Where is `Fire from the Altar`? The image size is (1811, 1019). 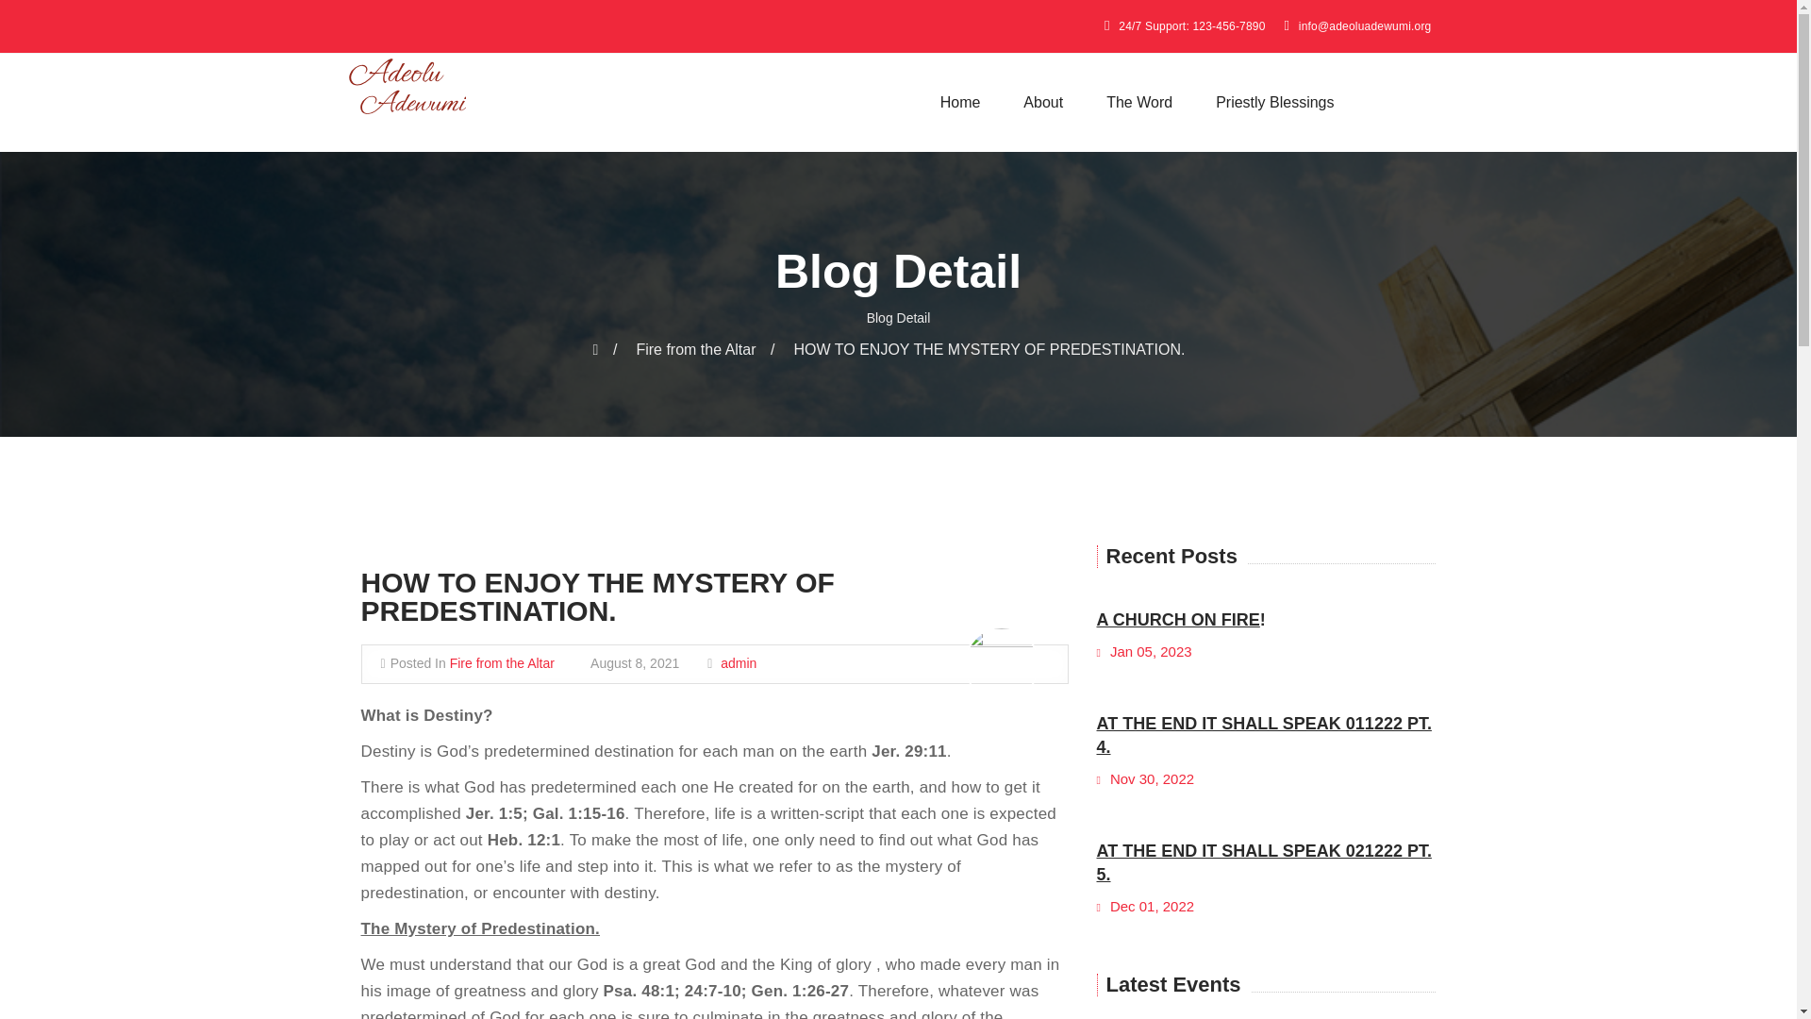 Fire from the Altar is located at coordinates (502, 664).